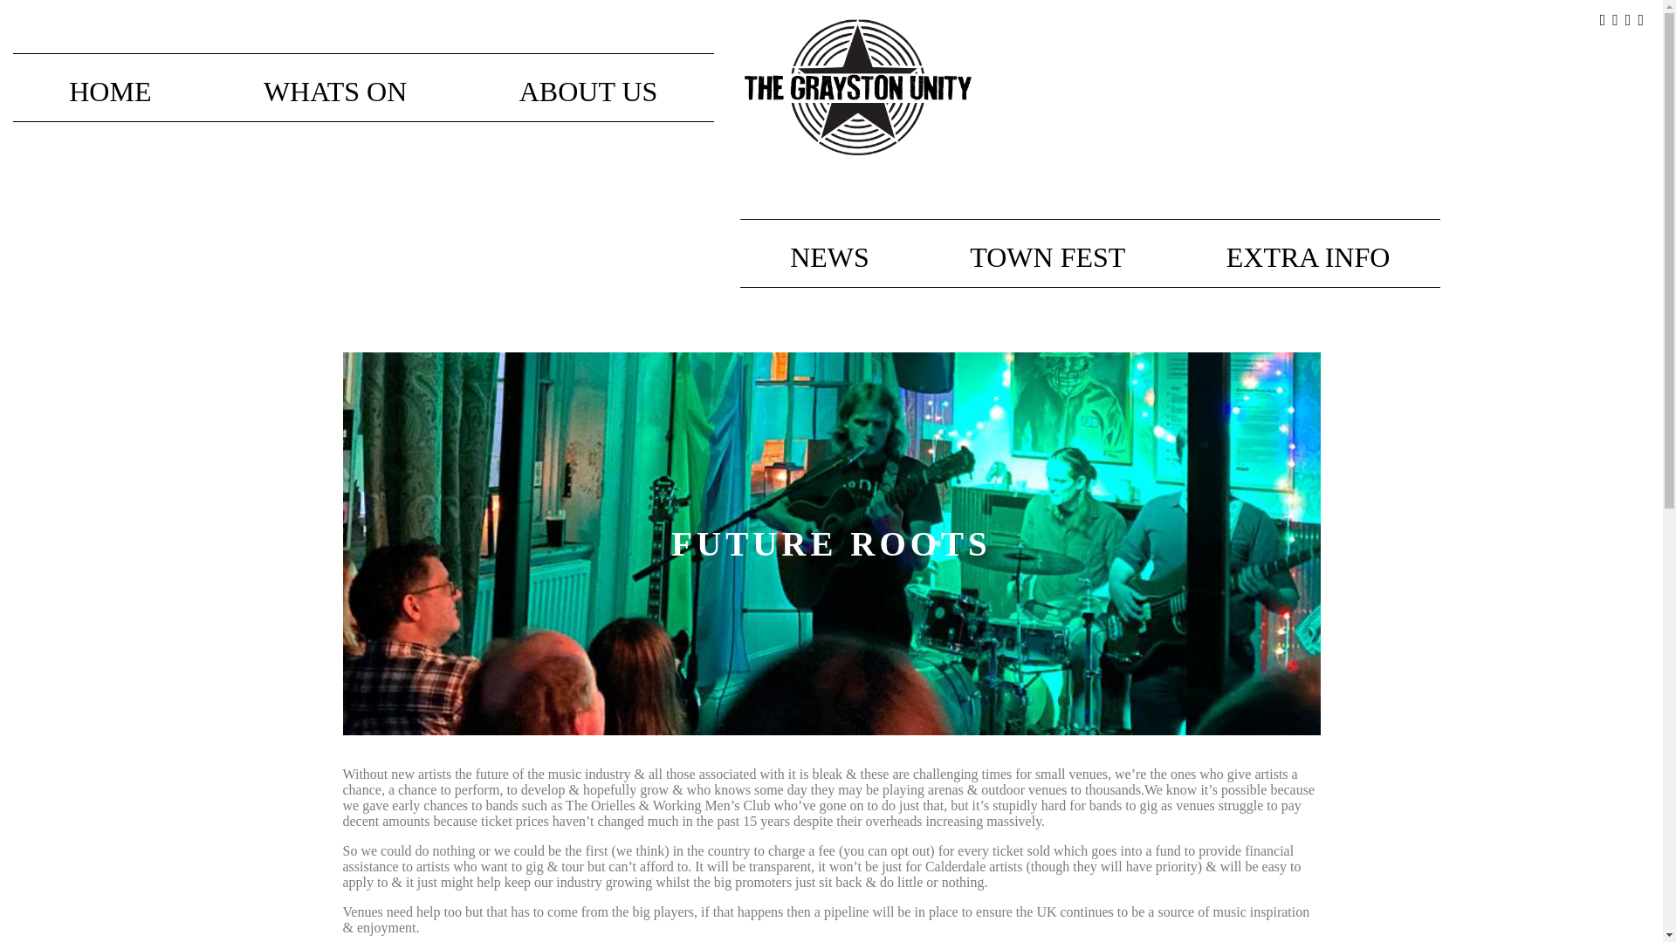  What do you see at coordinates (335, 91) in the screenshot?
I see `WHATS ON` at bounding box center [335, 91].